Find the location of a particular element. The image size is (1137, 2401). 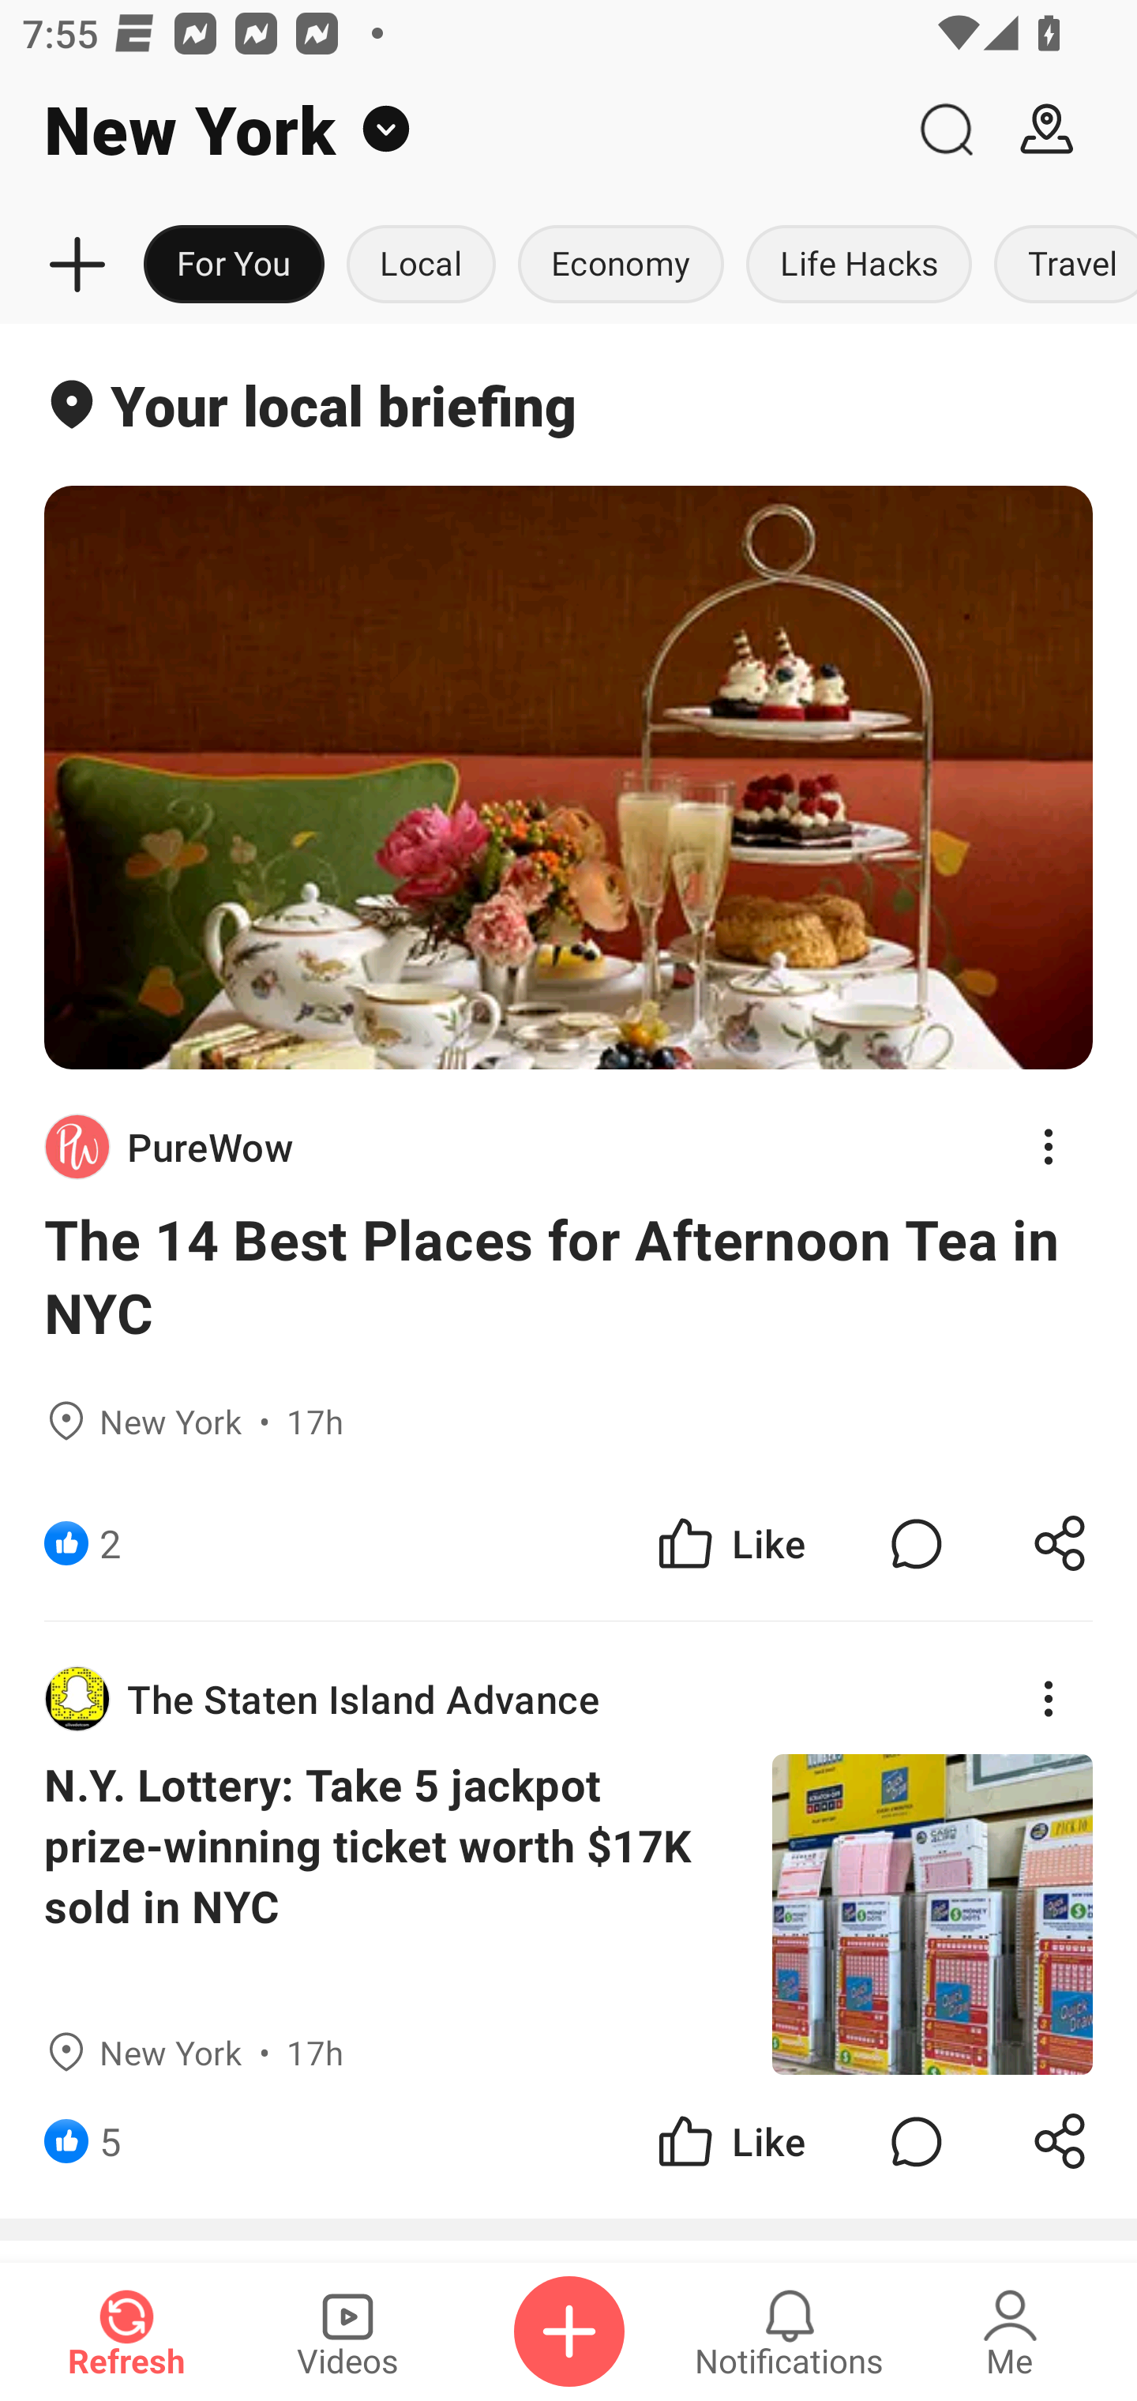

5 is located at coordinates (111, 2140).